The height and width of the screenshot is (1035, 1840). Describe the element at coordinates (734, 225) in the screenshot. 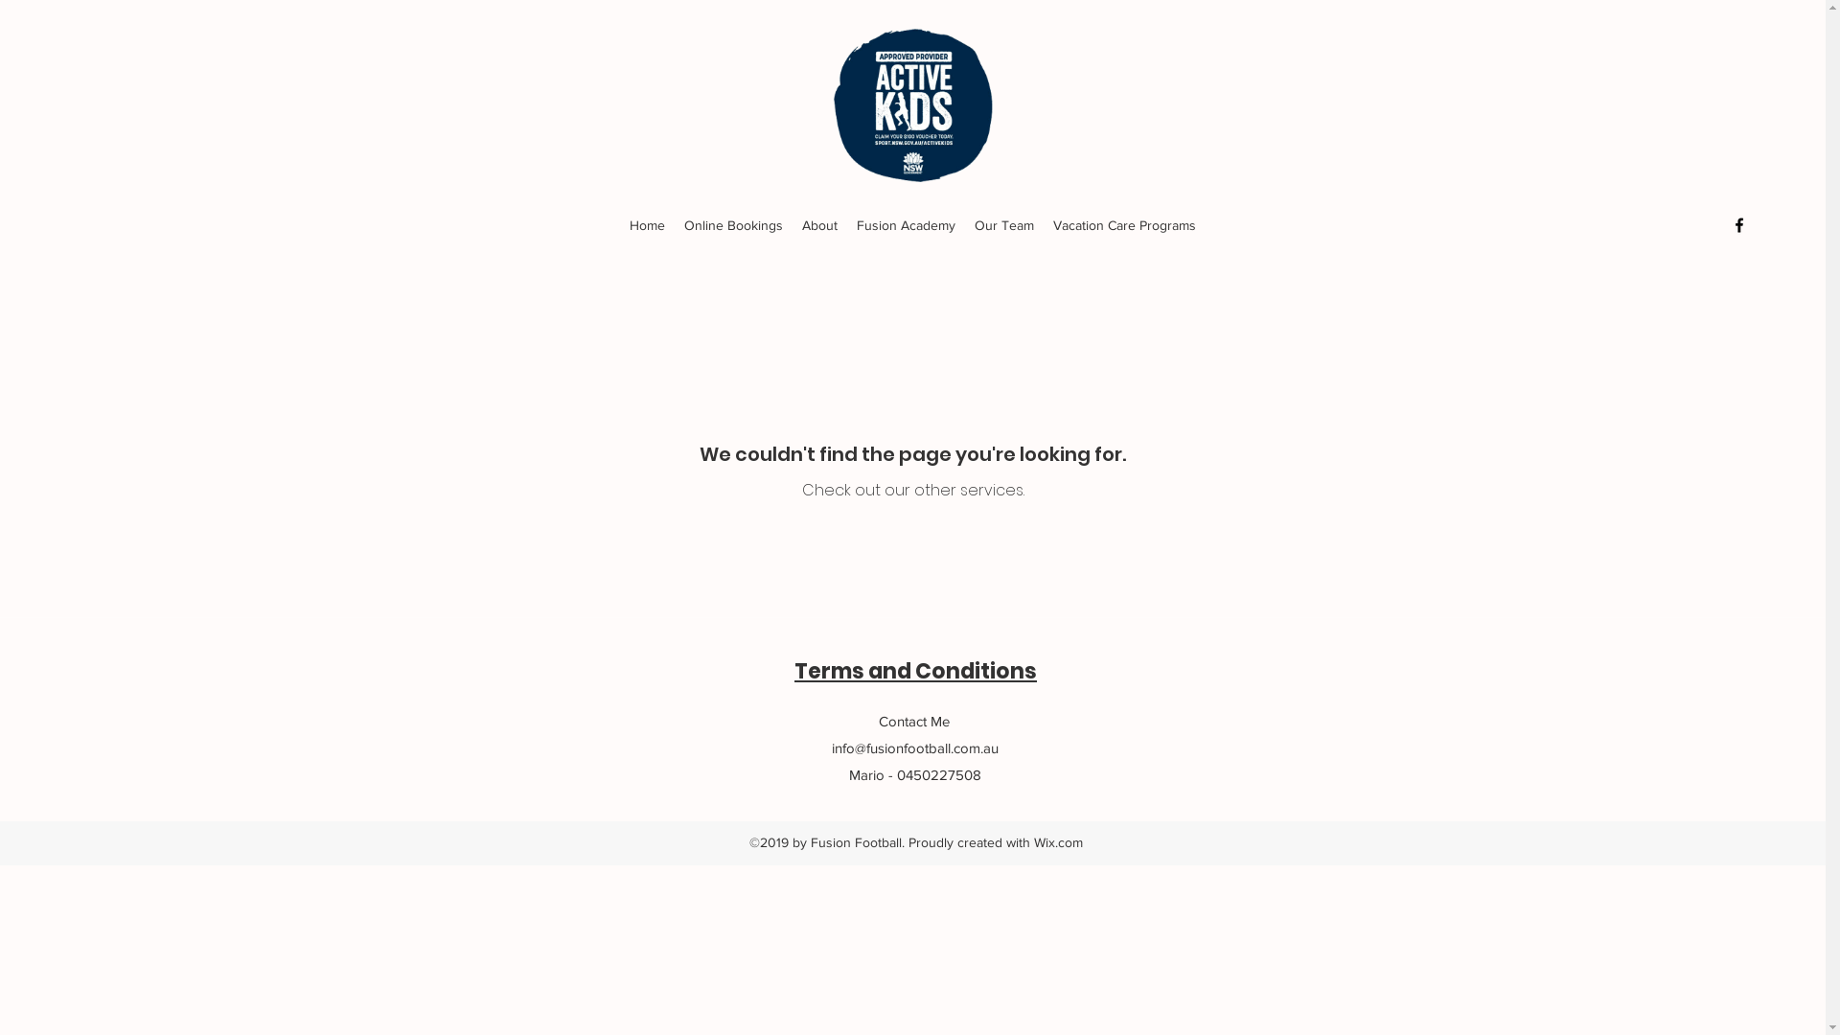

I see `Online Bookings` at that location.